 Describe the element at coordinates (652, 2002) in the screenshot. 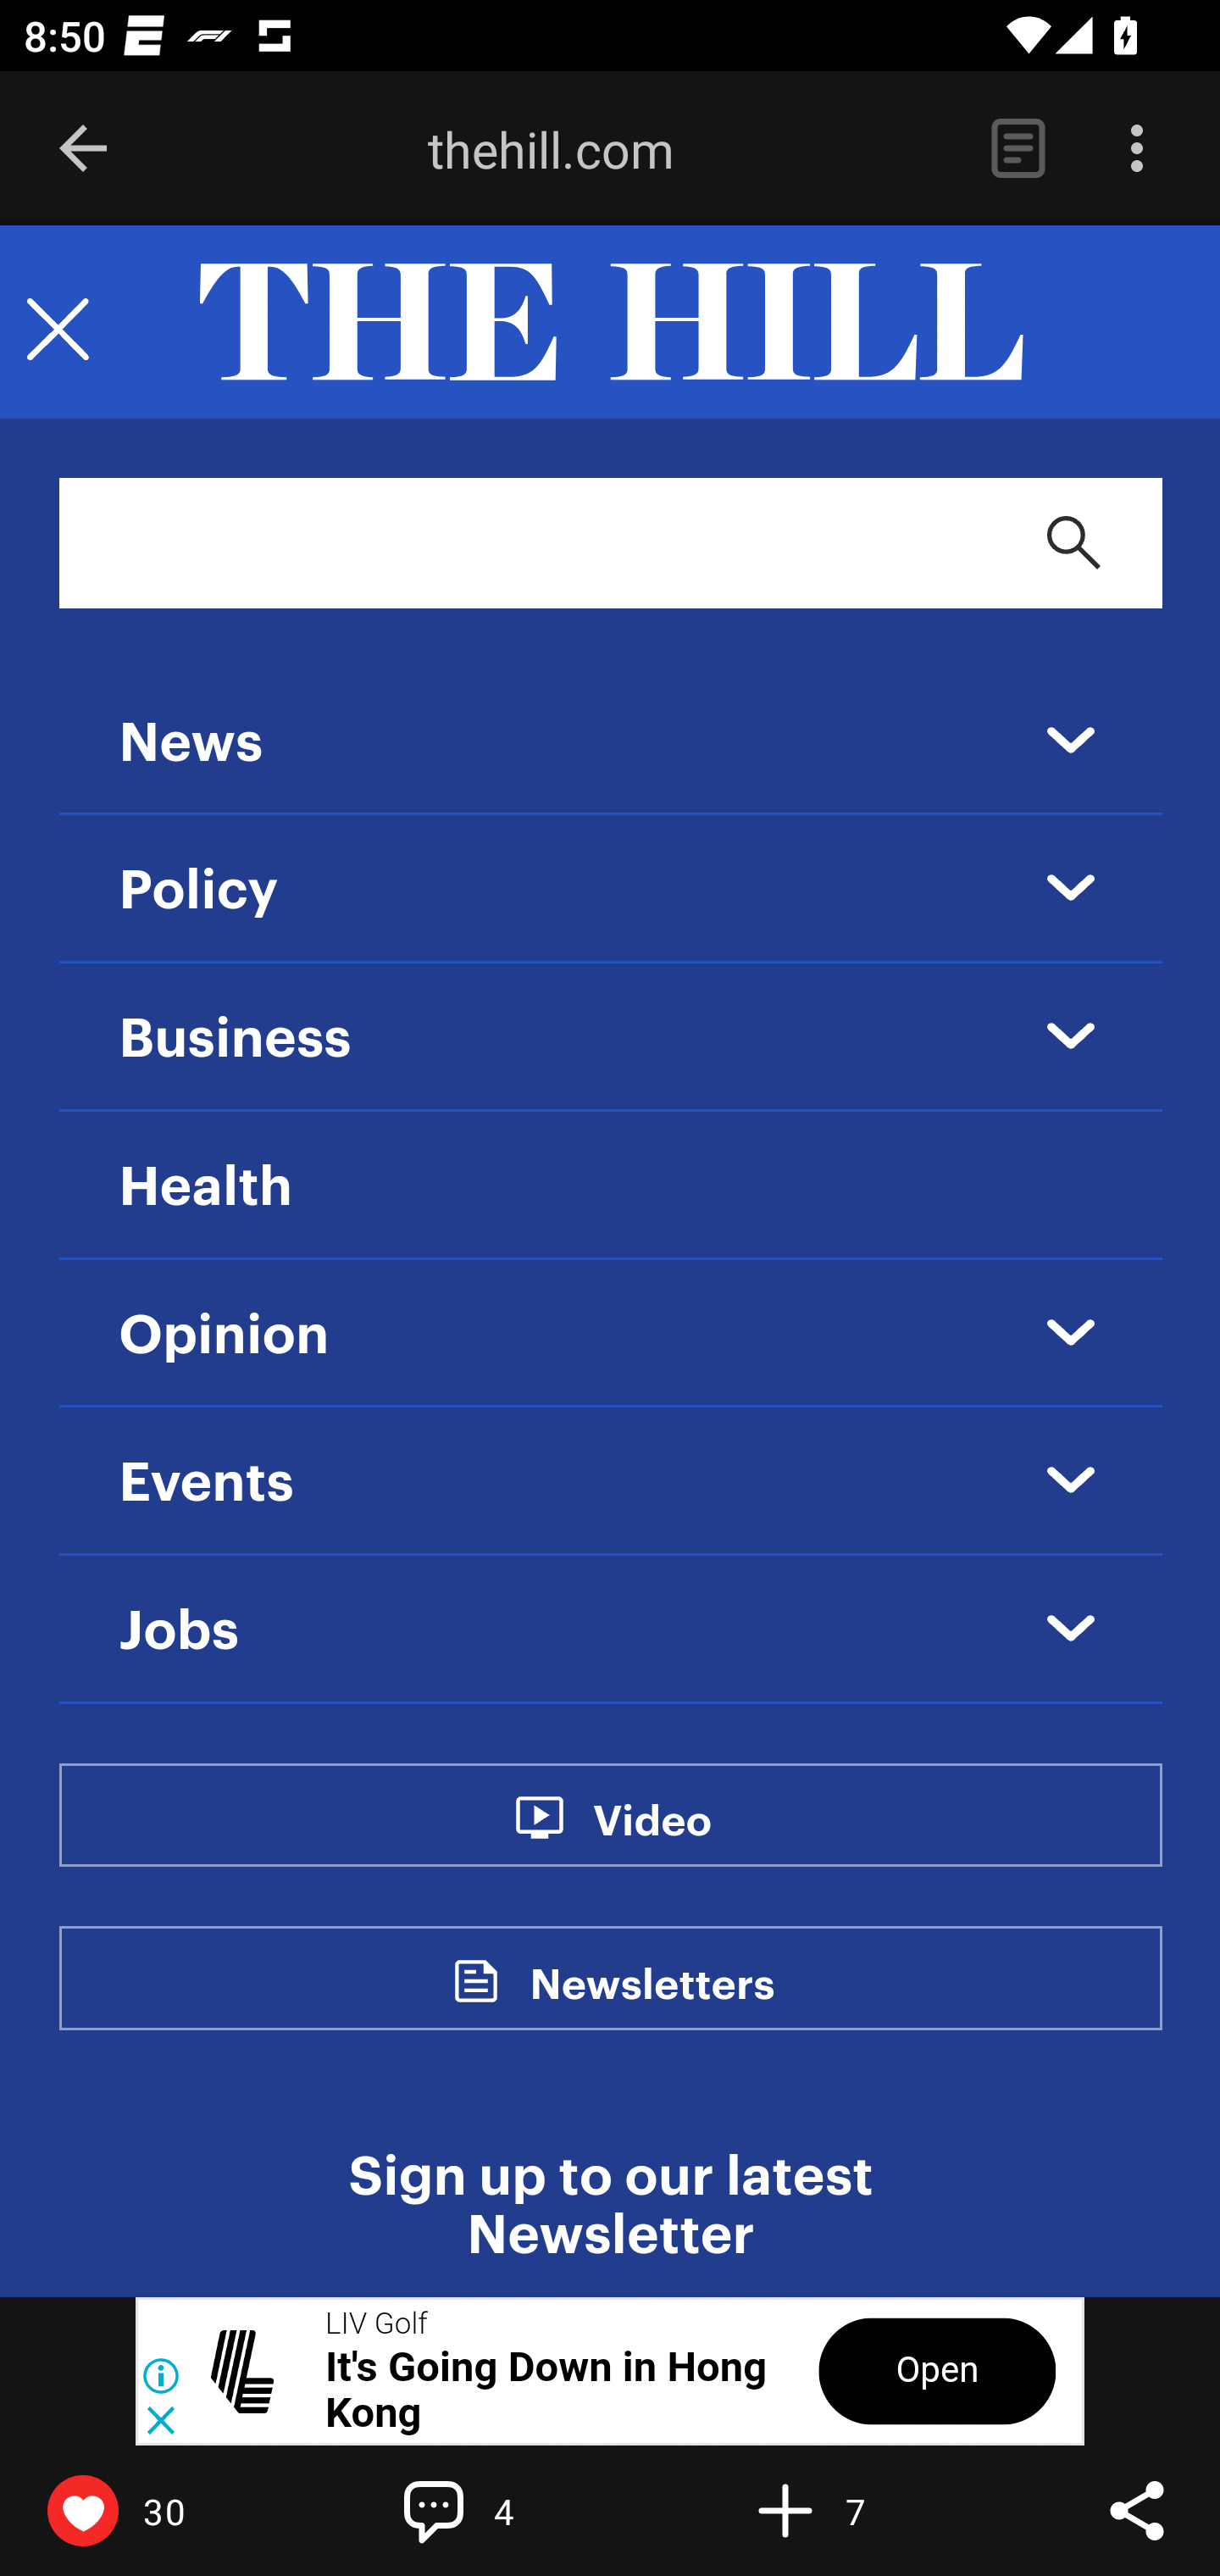

I see `Newsletters` at that location.